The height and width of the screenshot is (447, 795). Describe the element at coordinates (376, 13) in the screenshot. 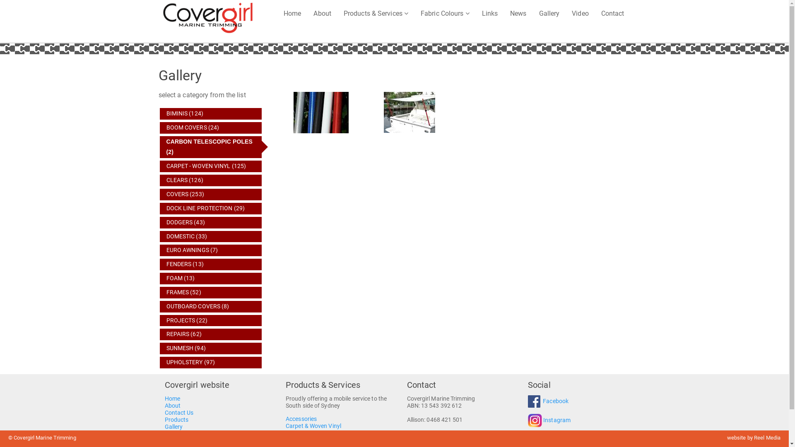

I see `Products & Services` at that location.